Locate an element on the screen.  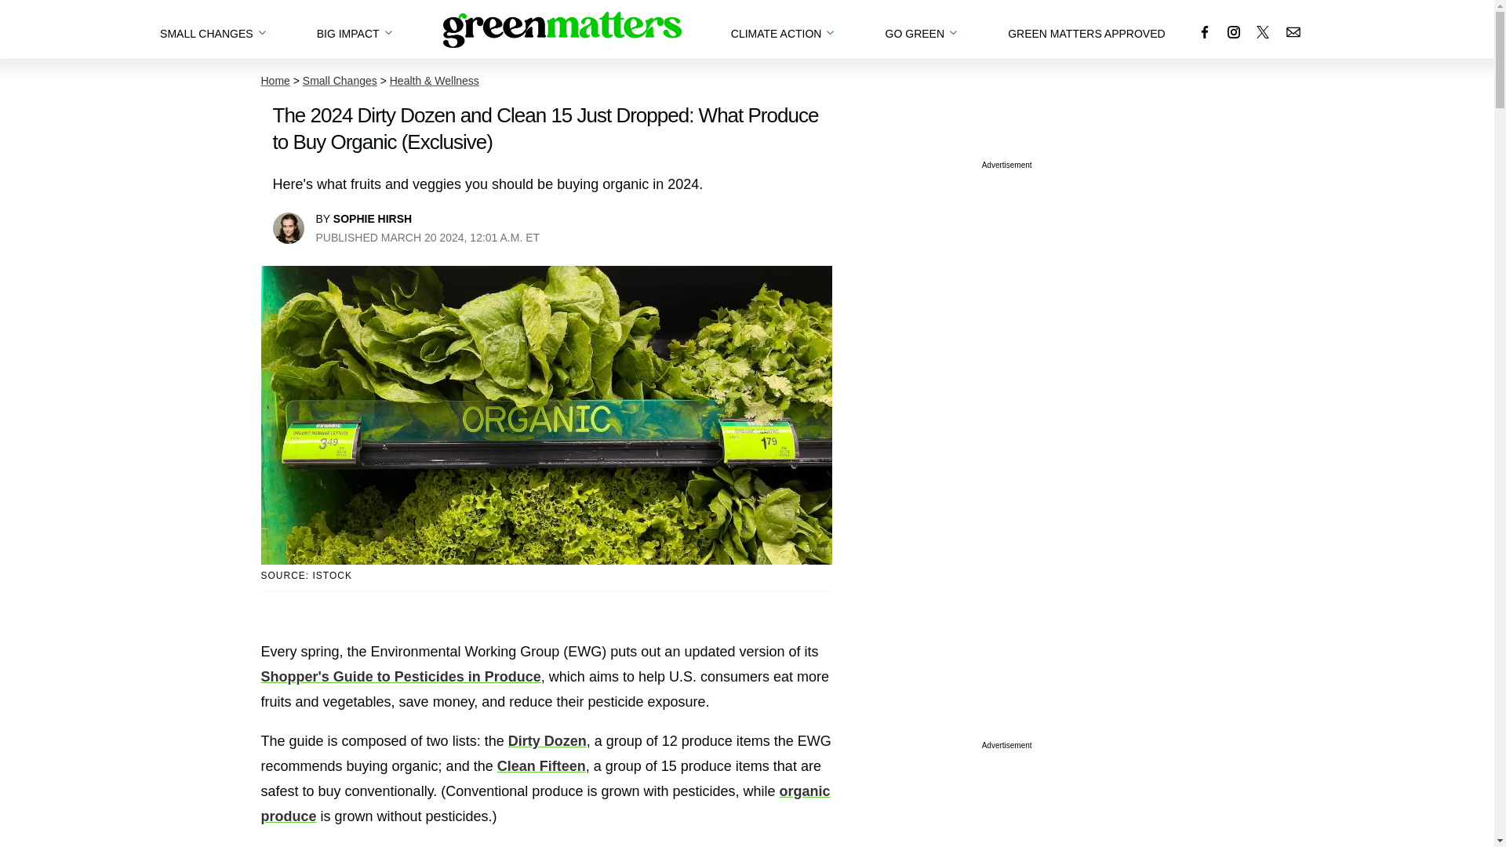
LINK TO INSTAGRAM is located at coordinates (1233, 31).